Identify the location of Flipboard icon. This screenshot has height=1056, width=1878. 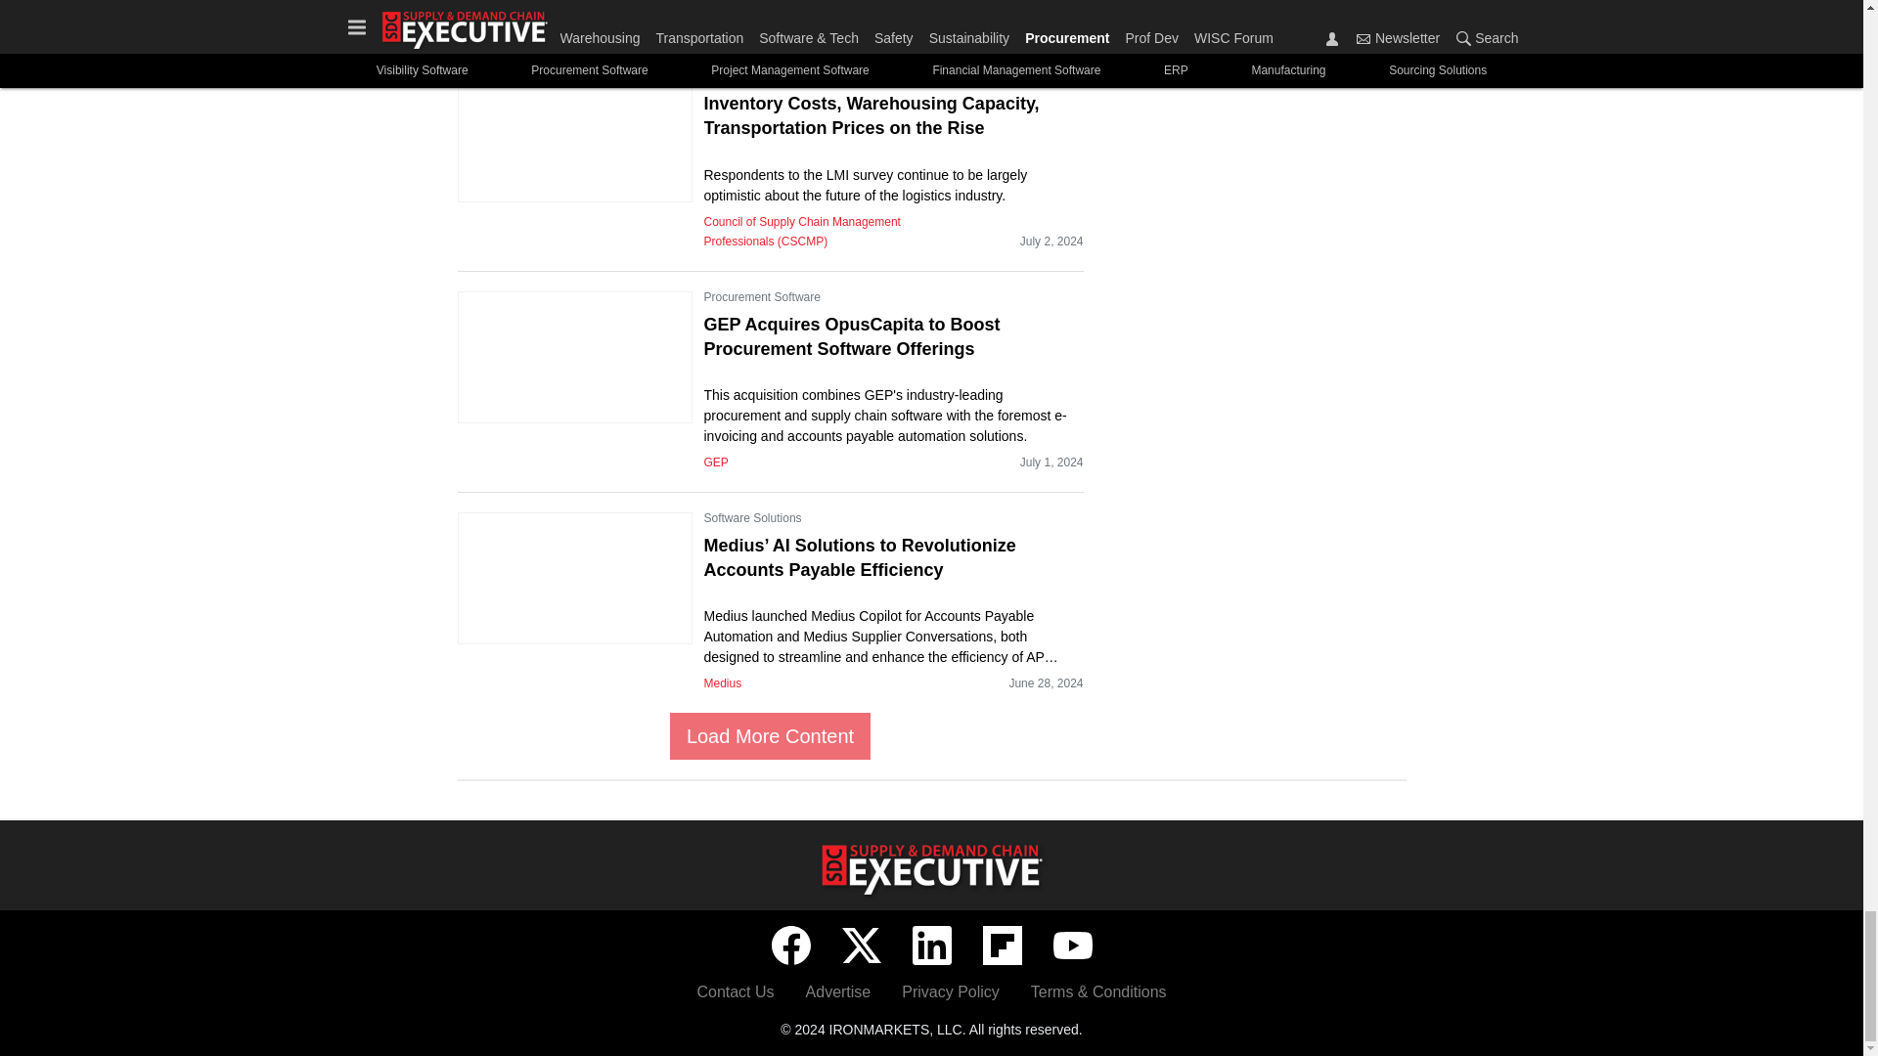
(1002, 946).